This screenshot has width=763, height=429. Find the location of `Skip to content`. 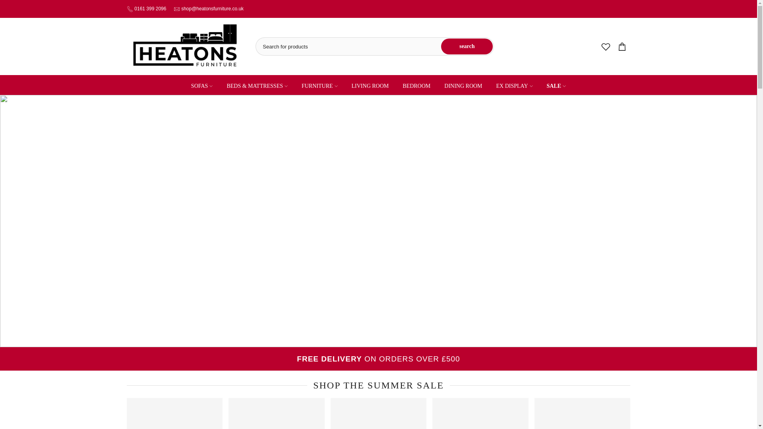

Skip to content is located at coordinates (6, 4).